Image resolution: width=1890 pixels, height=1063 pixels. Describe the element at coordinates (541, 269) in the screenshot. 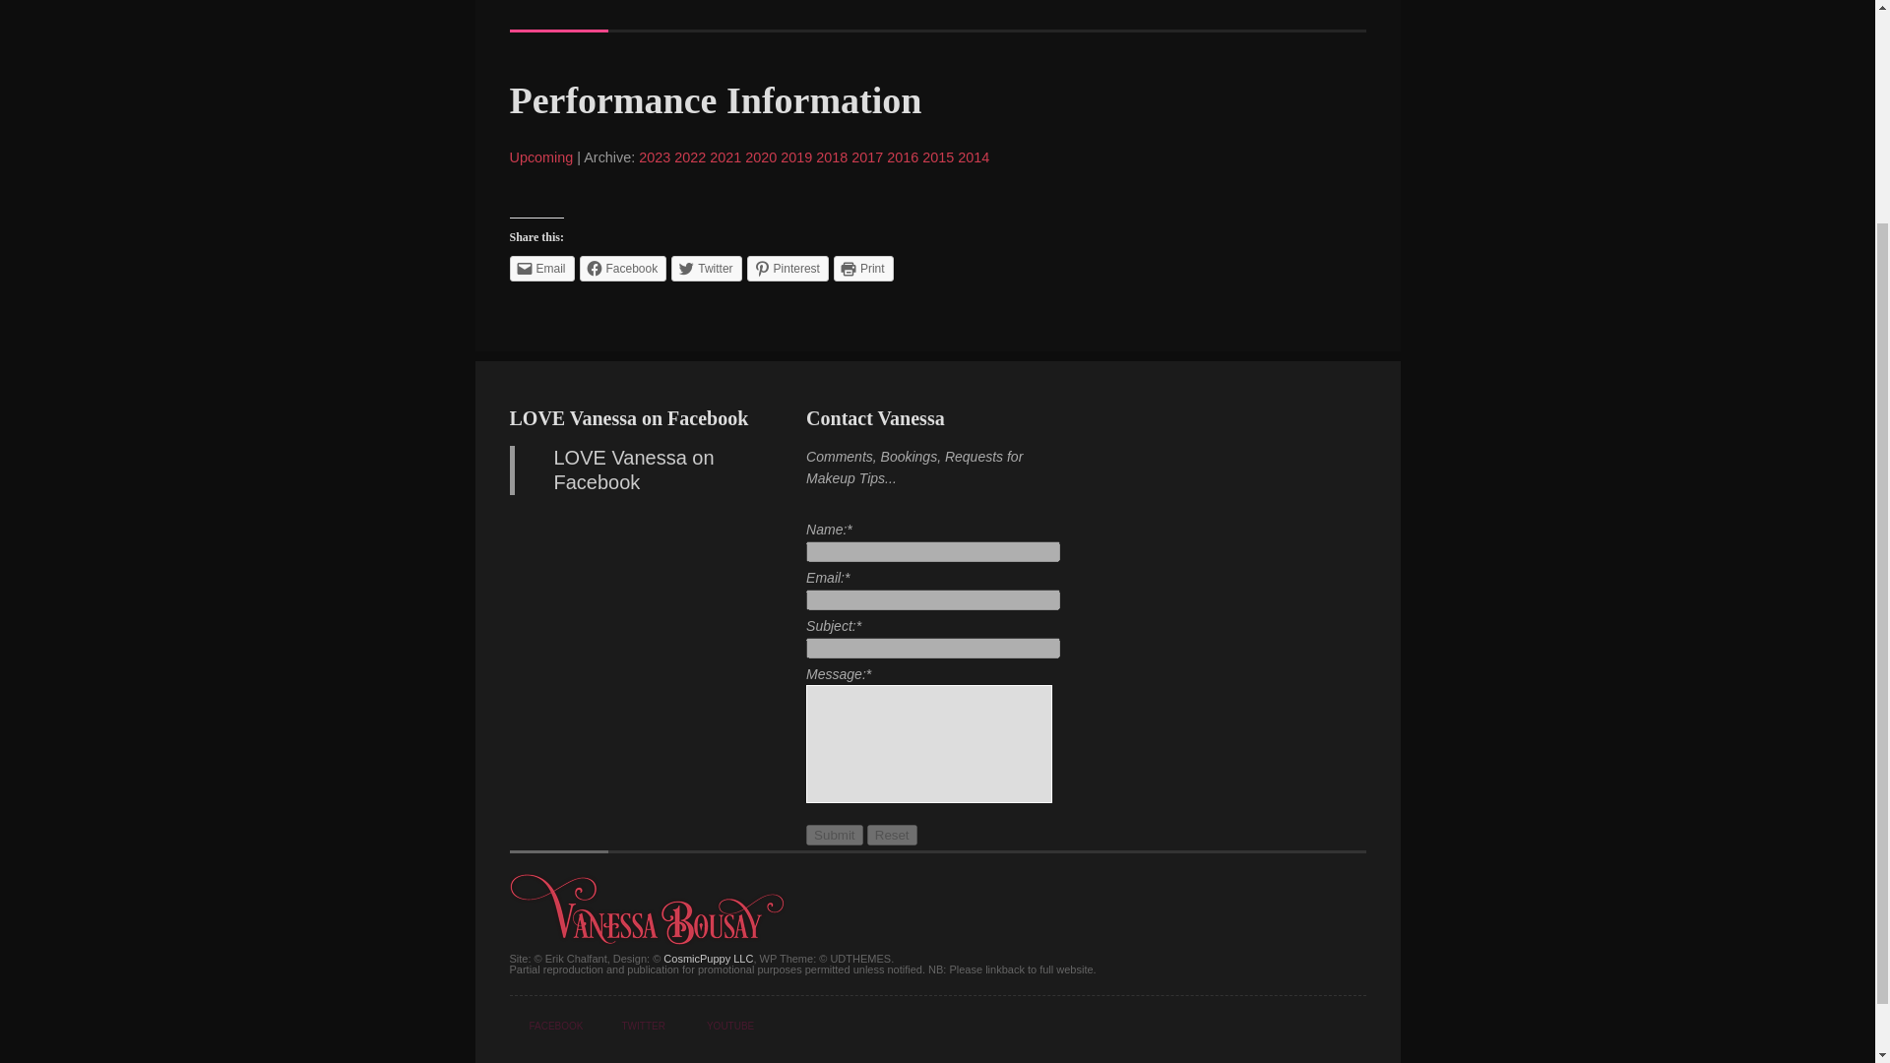

I see `Email` at that location.